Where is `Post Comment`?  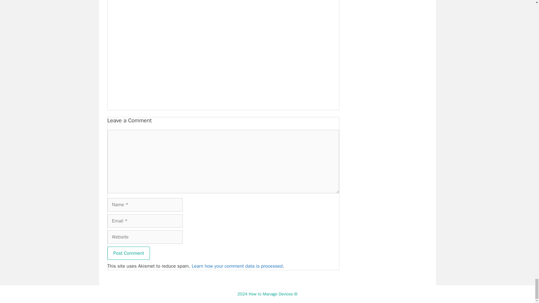
Post Comment is located at coordinates (129, 253).